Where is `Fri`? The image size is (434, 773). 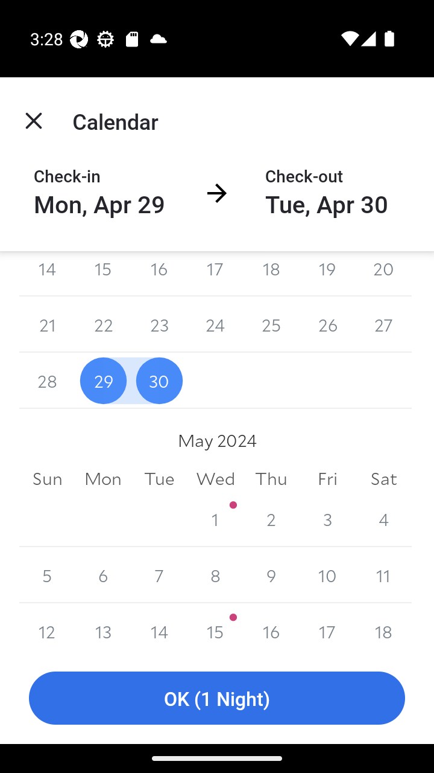 Fri is located at coordinates (327, 478).